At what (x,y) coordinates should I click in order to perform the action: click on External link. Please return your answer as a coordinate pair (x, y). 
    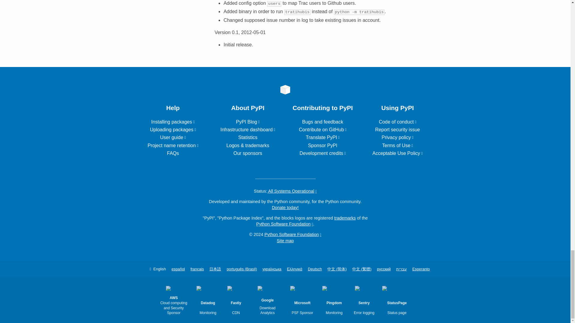
    Looking at the image, I should click on (173, 121).